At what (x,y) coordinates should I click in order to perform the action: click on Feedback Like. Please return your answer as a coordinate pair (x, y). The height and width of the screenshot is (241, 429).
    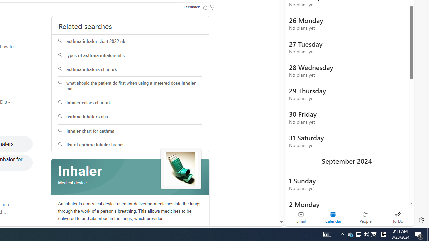
    Looking at the image, I should click on (205, 7).